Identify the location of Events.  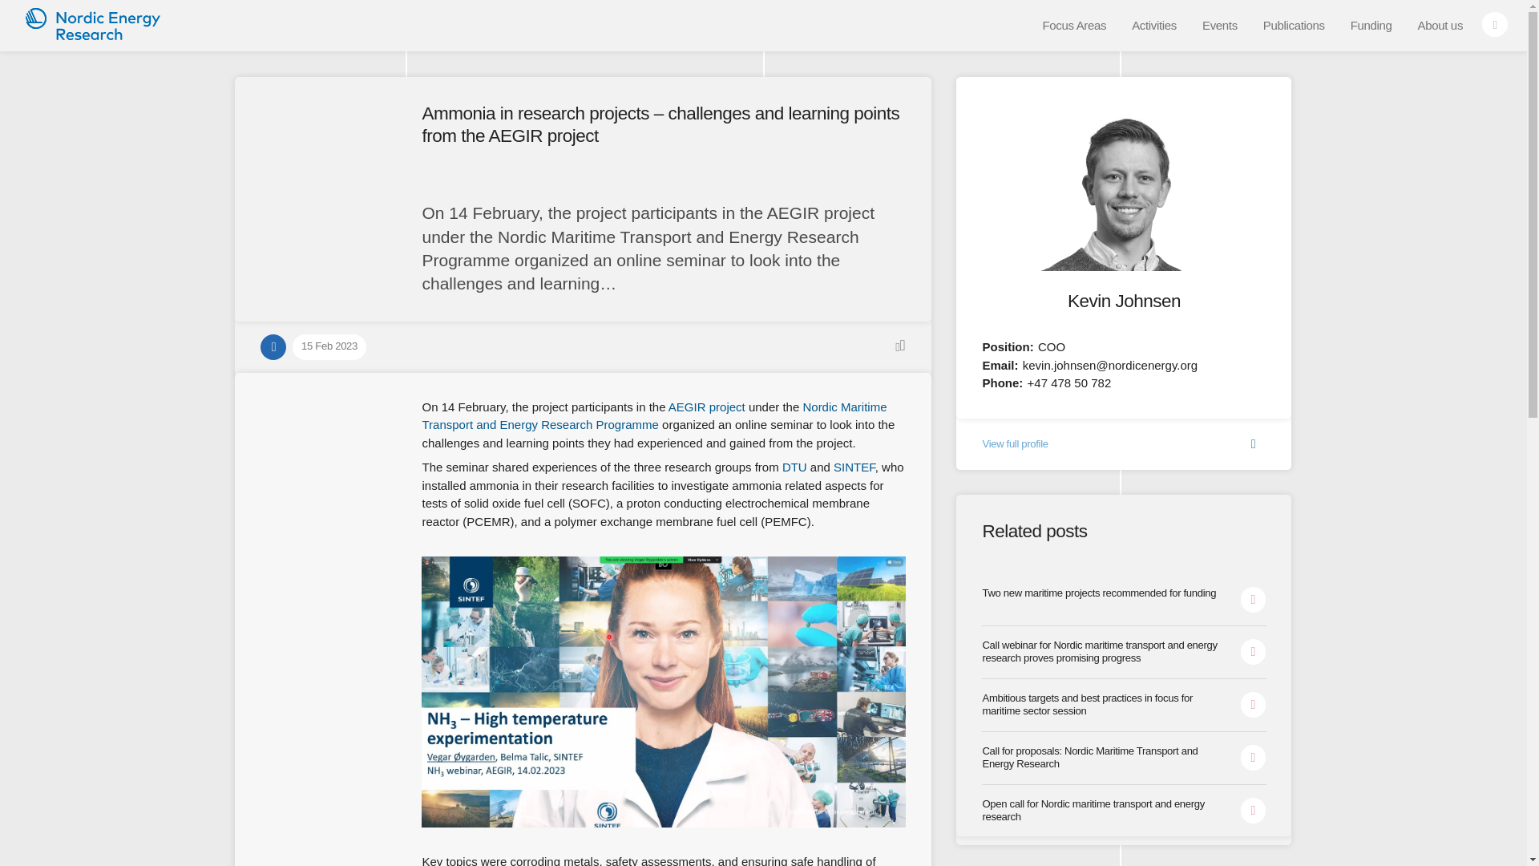
(1220, 26).